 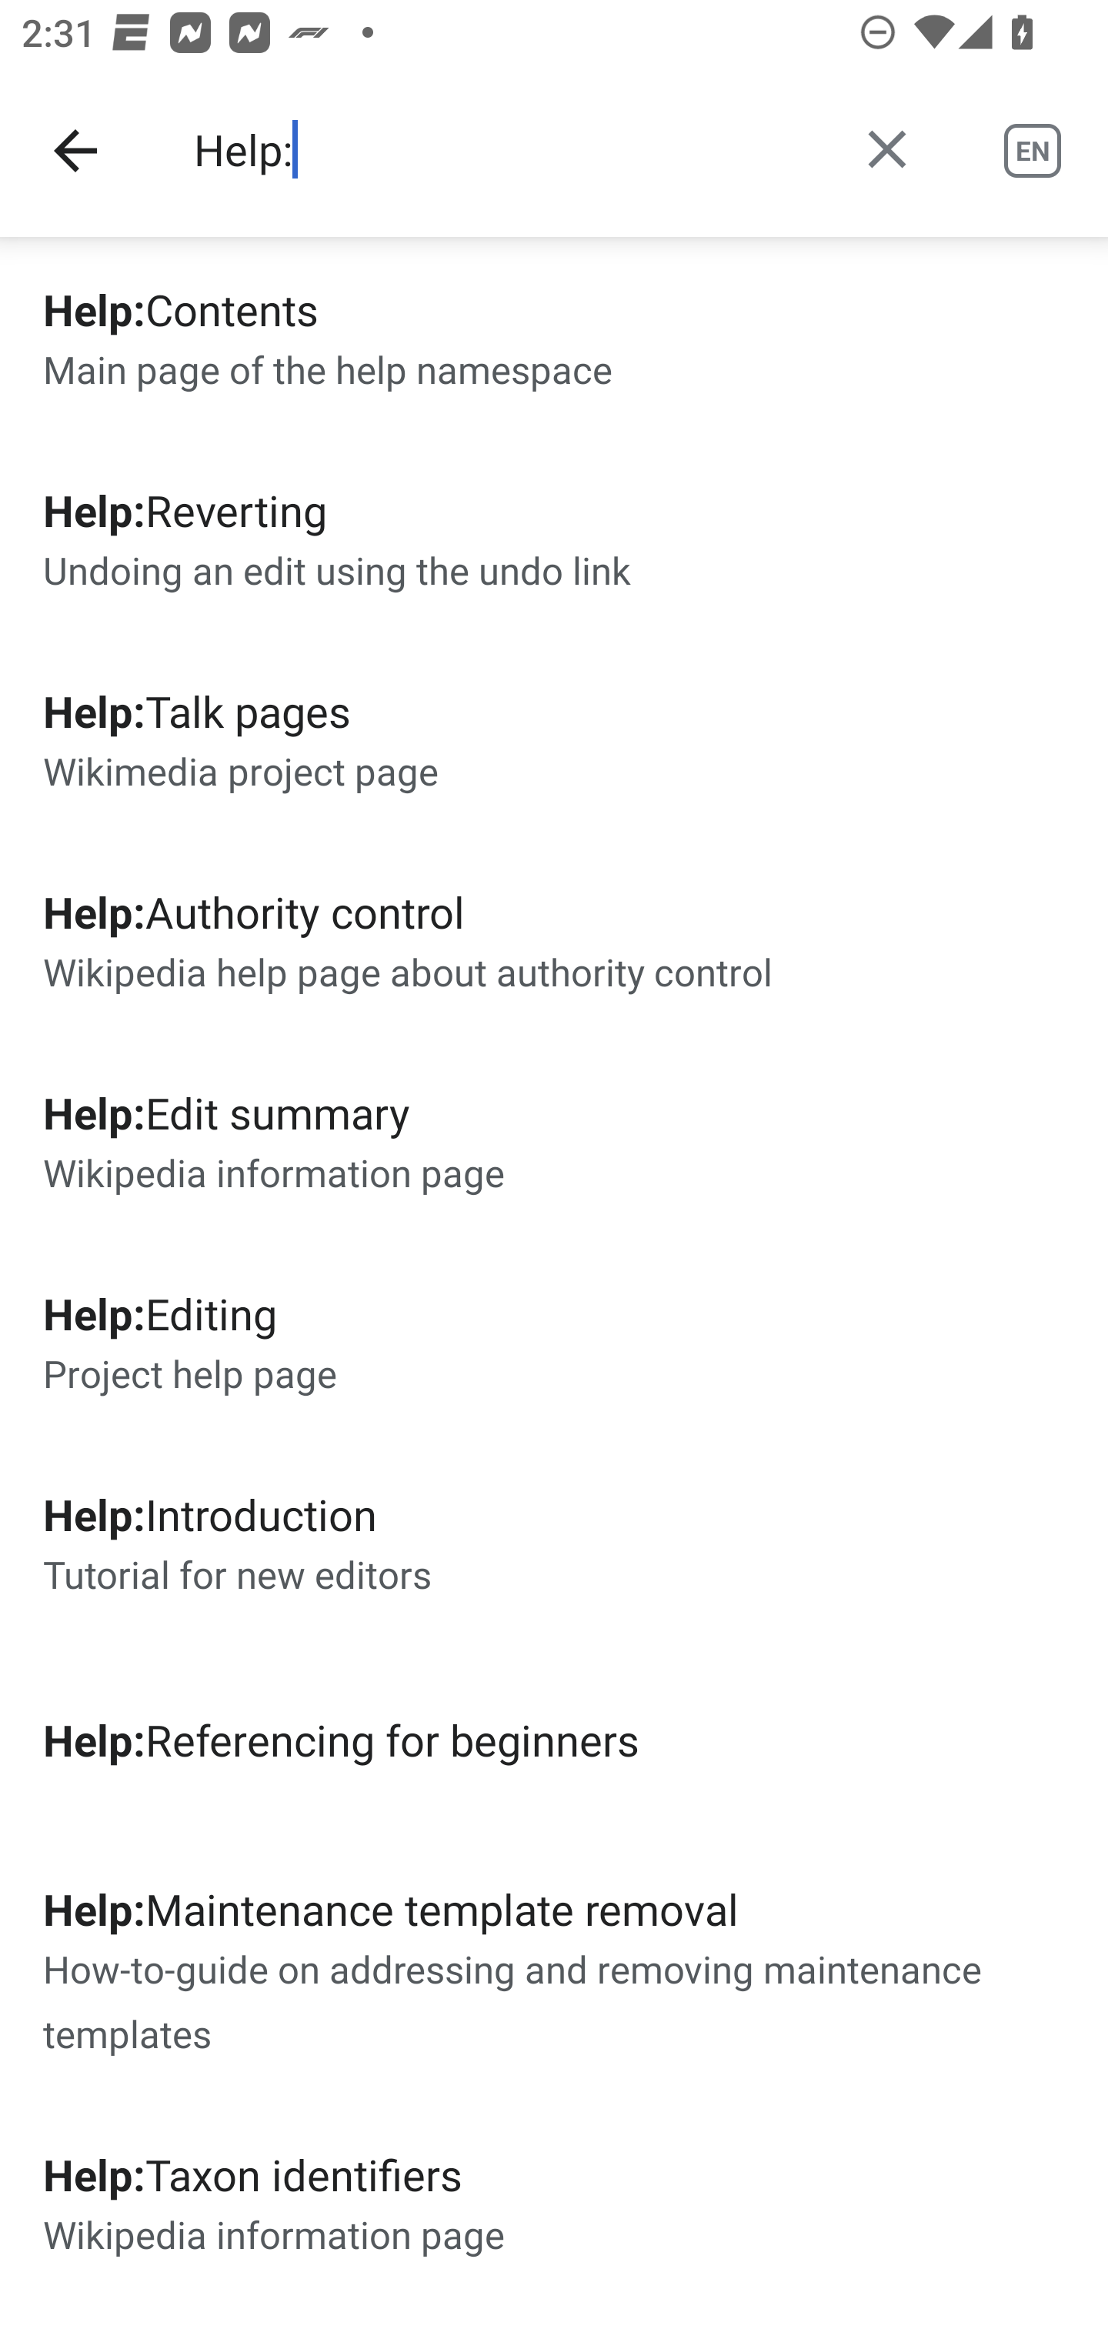 I want to click on Help:Introduction Tutorial for new editors, so click(x=554, y=1541).